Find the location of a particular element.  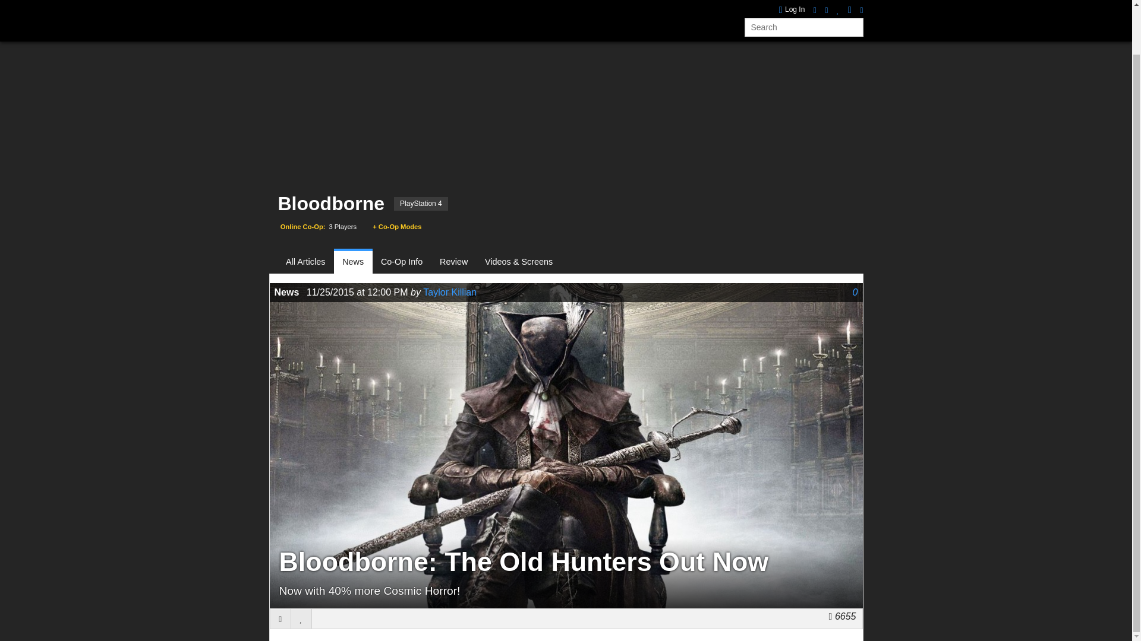

Co-Op Games is located at coordinates (315, 5).